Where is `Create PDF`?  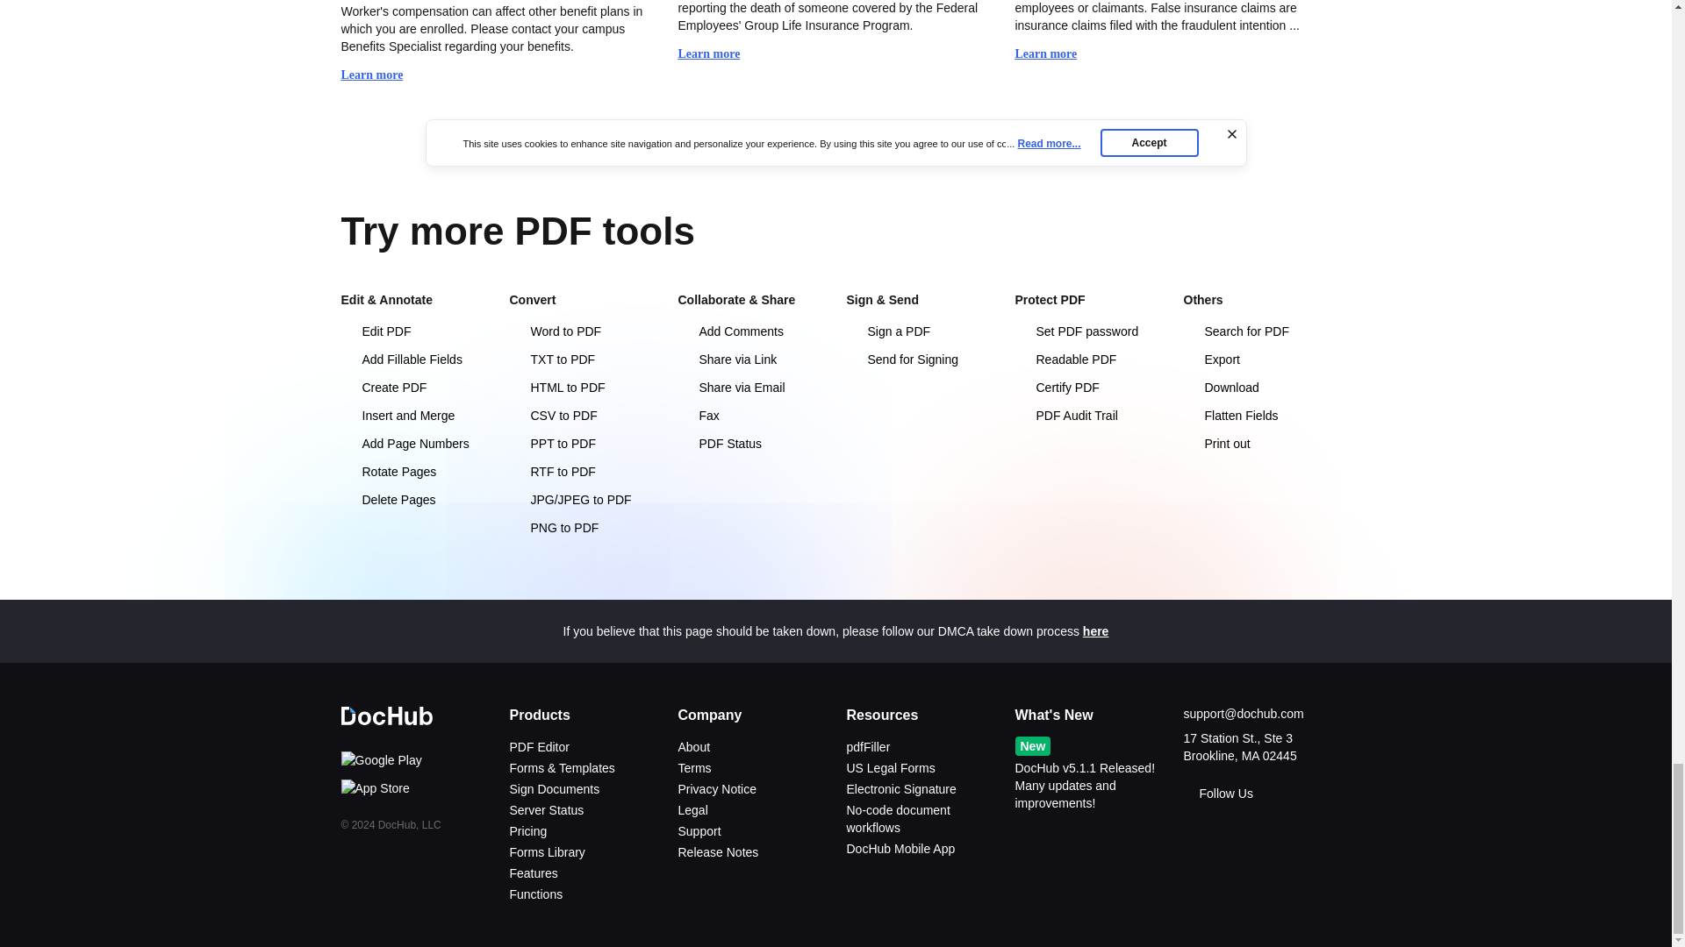
Create PDF is located at coordinates (414, 388).